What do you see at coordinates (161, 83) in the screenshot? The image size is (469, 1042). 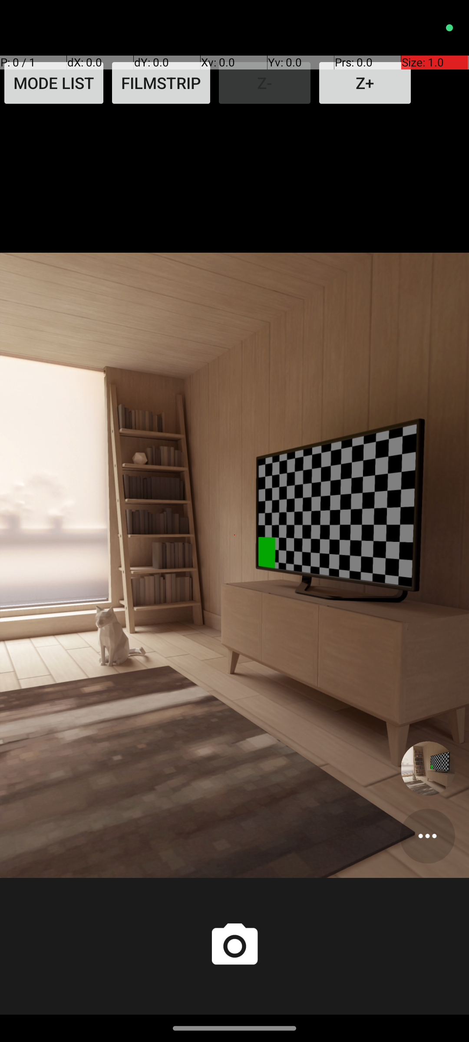 I see `FILMSTRIP` at bounding box center [161, 83].